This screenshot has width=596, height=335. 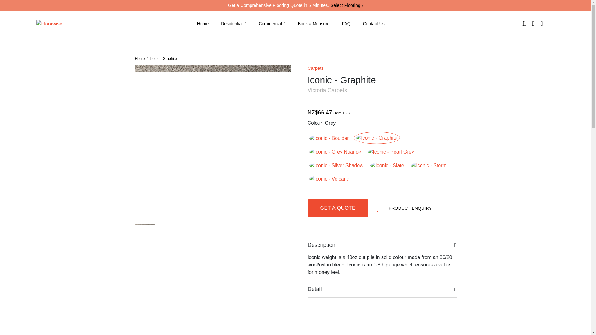 I want to click on Residental, so click(x=233, y=24).